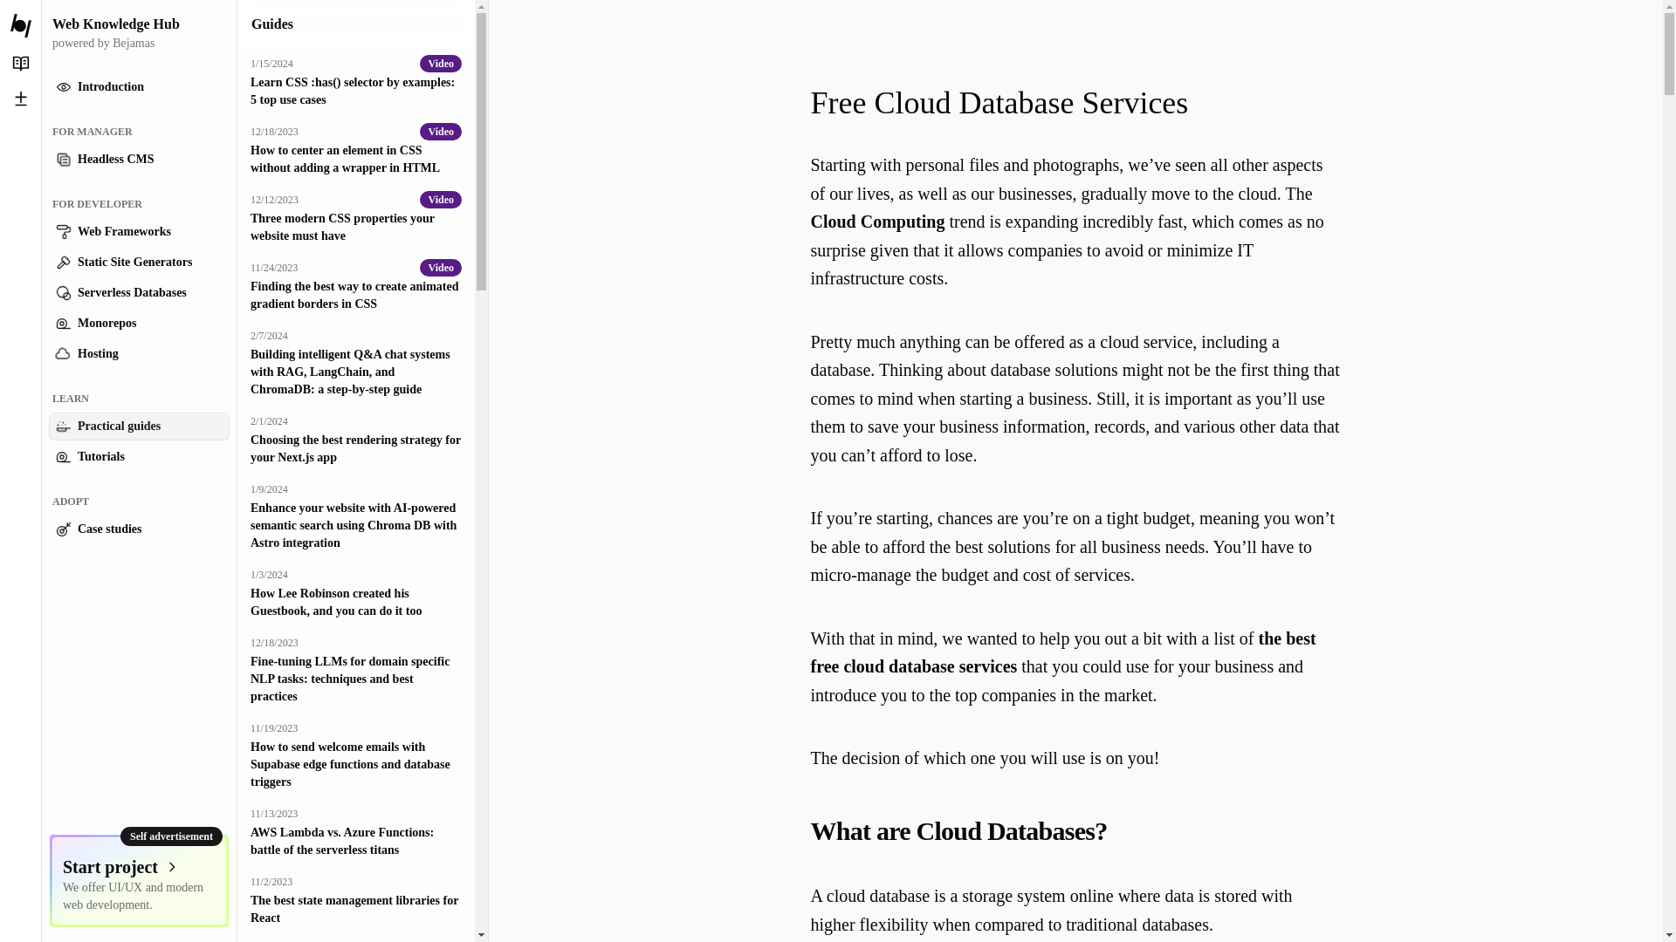 This screenshot has height=942, width=1676. Describe the element at coordinates (139, 231) in the screenshot. I see `Web Frameworks` at that location.